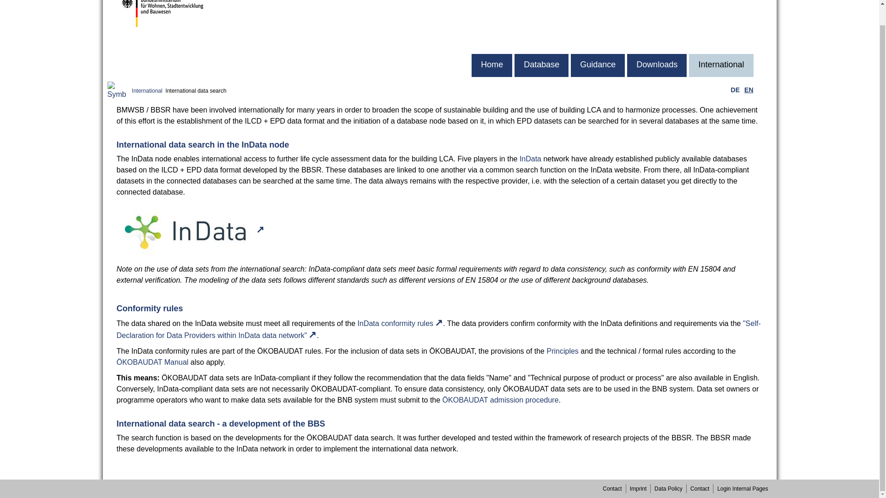 This screenshot has height=498, width=886. What do you see at coordinates (736, 89) in the screenshot?
I see `DE` at bounding box center [736, 89].